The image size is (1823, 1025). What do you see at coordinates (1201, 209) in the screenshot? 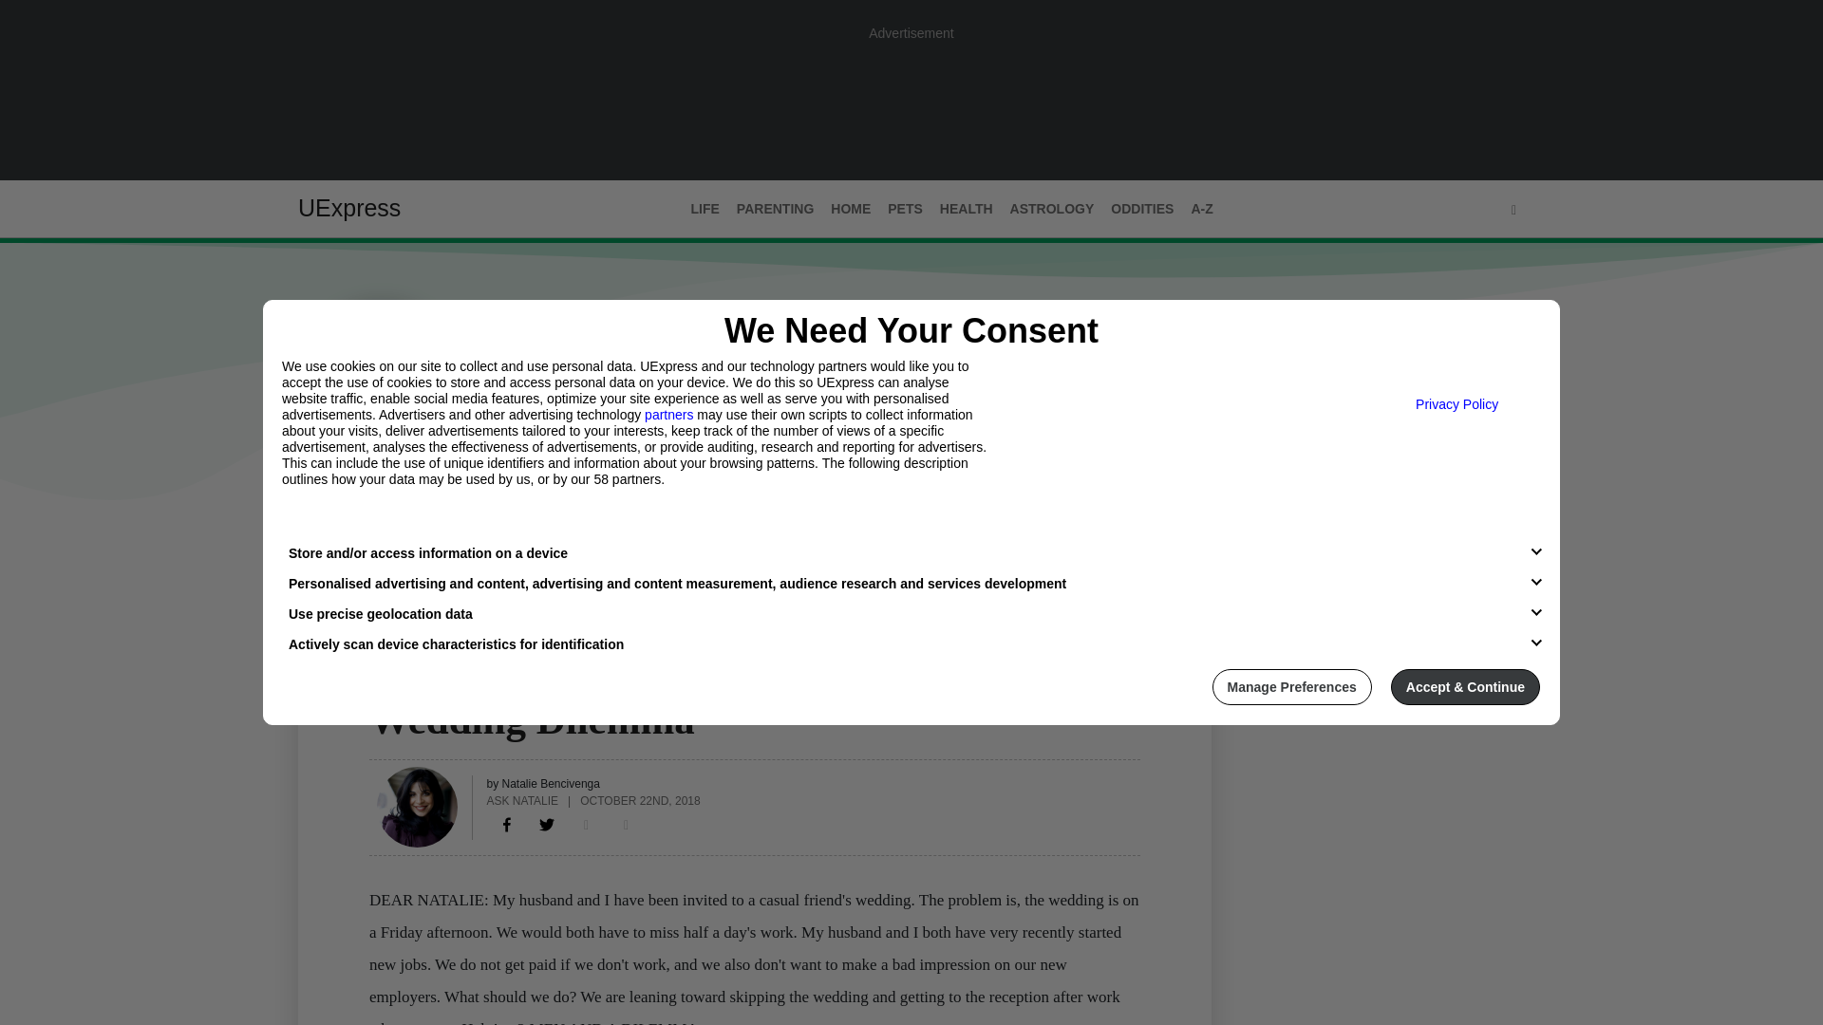
I see `A-Z` at bounding box center [1201, 209].